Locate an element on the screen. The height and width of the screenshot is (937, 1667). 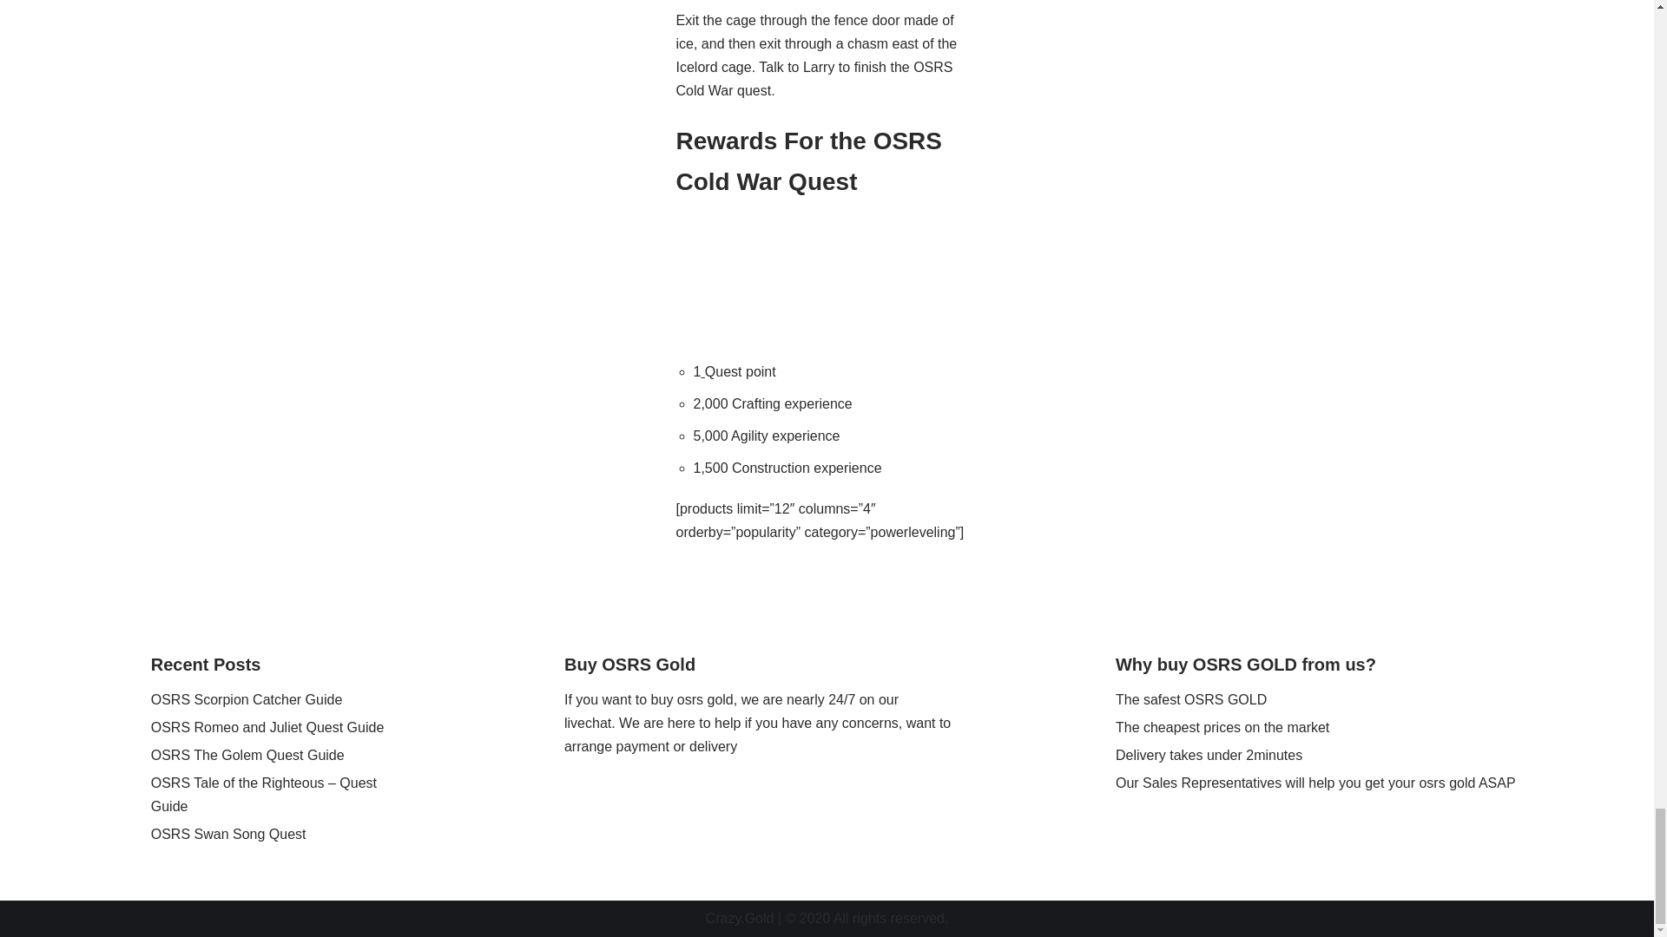
OSRS Swan Song Quest is located at coordinates (229, 833).